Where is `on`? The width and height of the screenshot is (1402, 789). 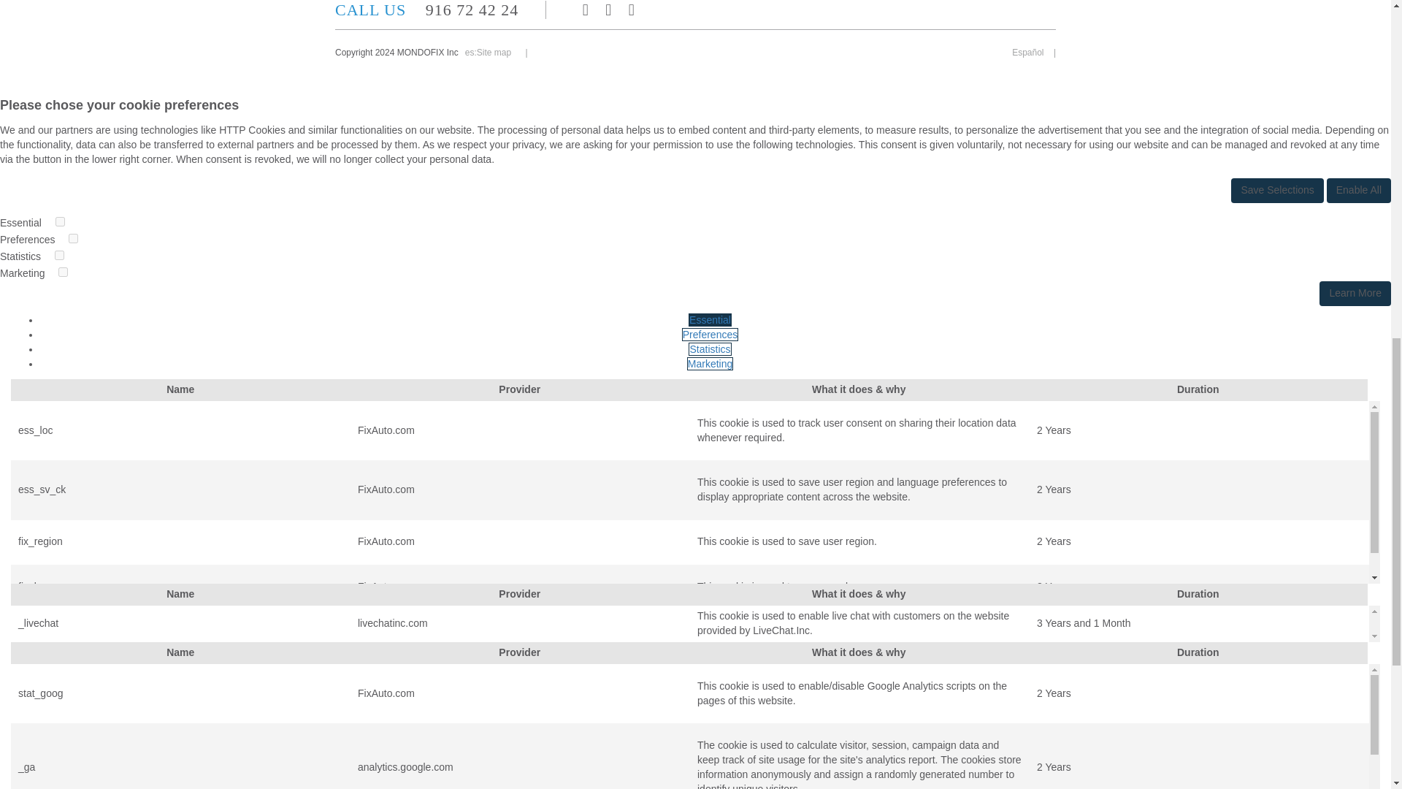
on is located at coordinates (59, 256).